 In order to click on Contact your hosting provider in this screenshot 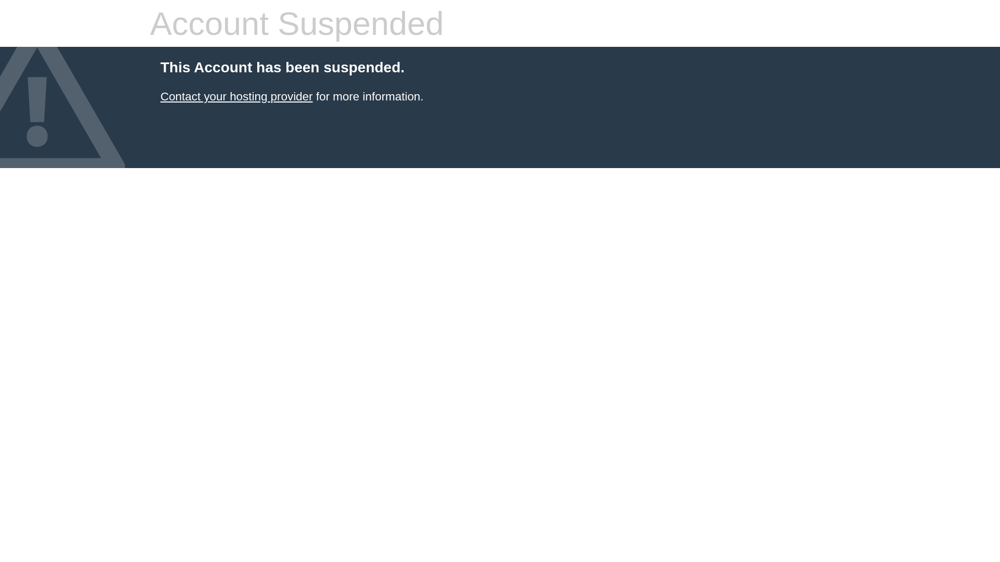, I will do `click(236, 97)`.